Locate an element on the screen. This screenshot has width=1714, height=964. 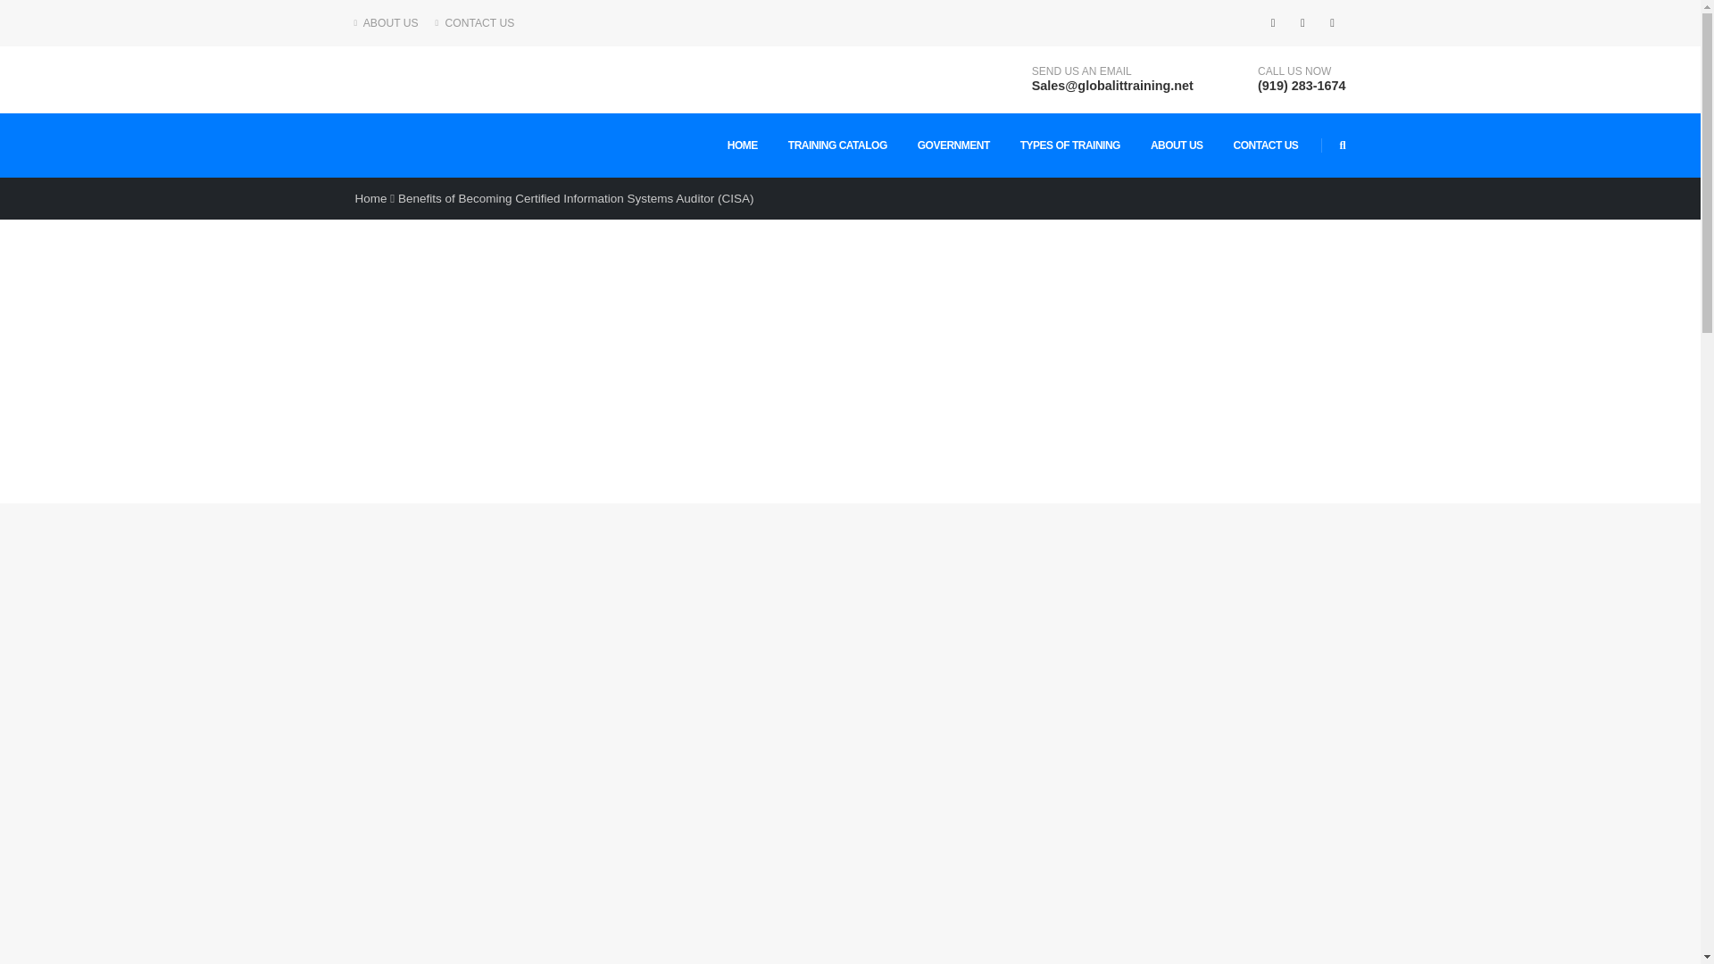
Linkedin is located at coordinates (1287, 725).